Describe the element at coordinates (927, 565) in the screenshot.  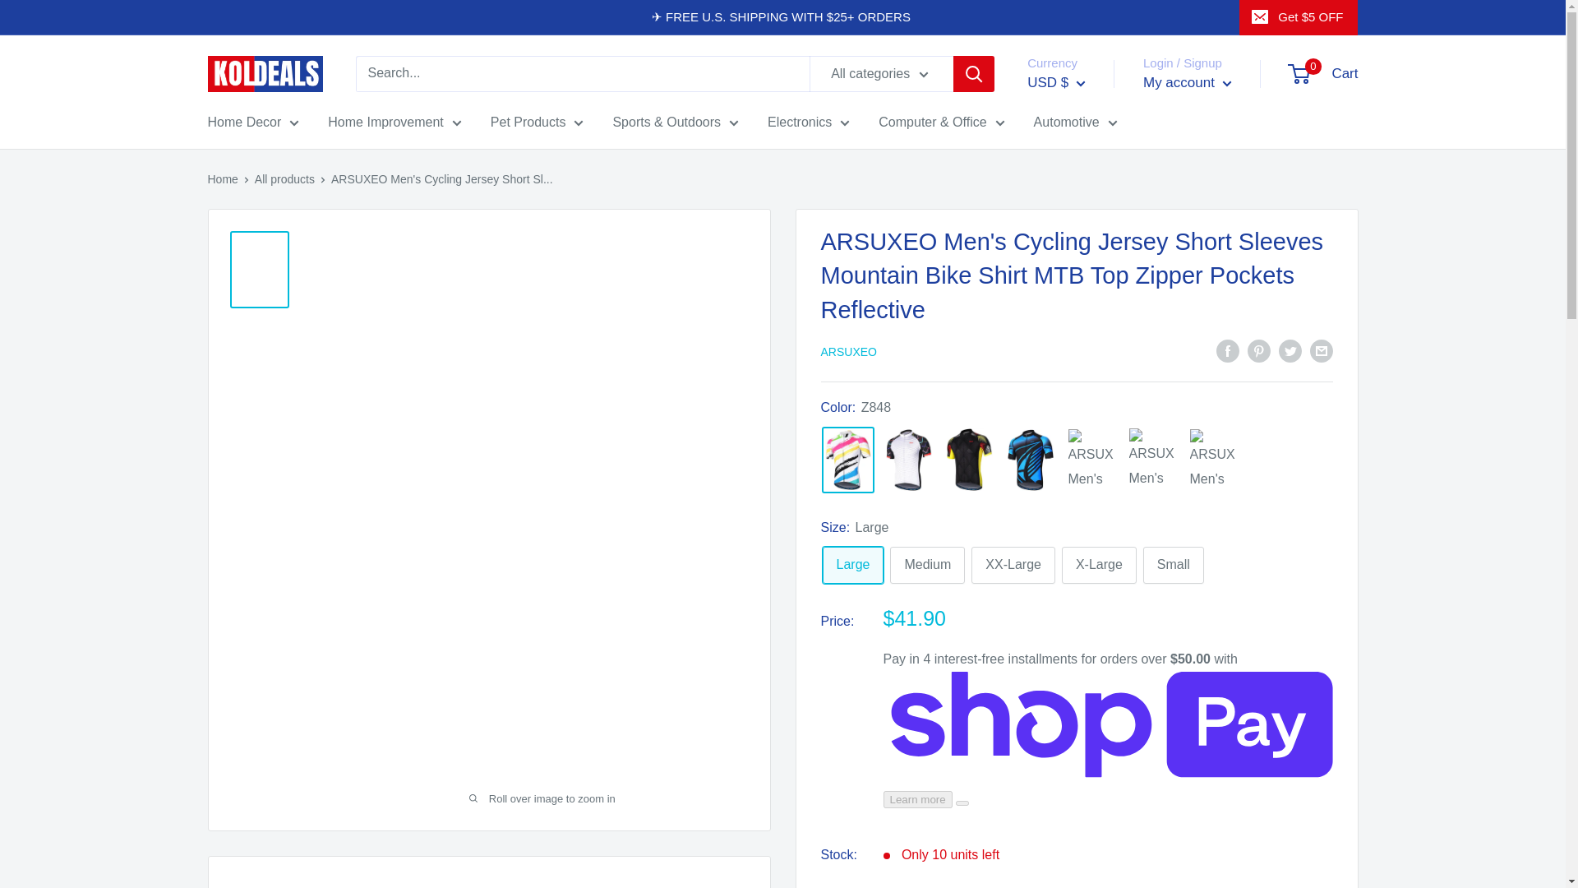
I see `Medium` at that location.